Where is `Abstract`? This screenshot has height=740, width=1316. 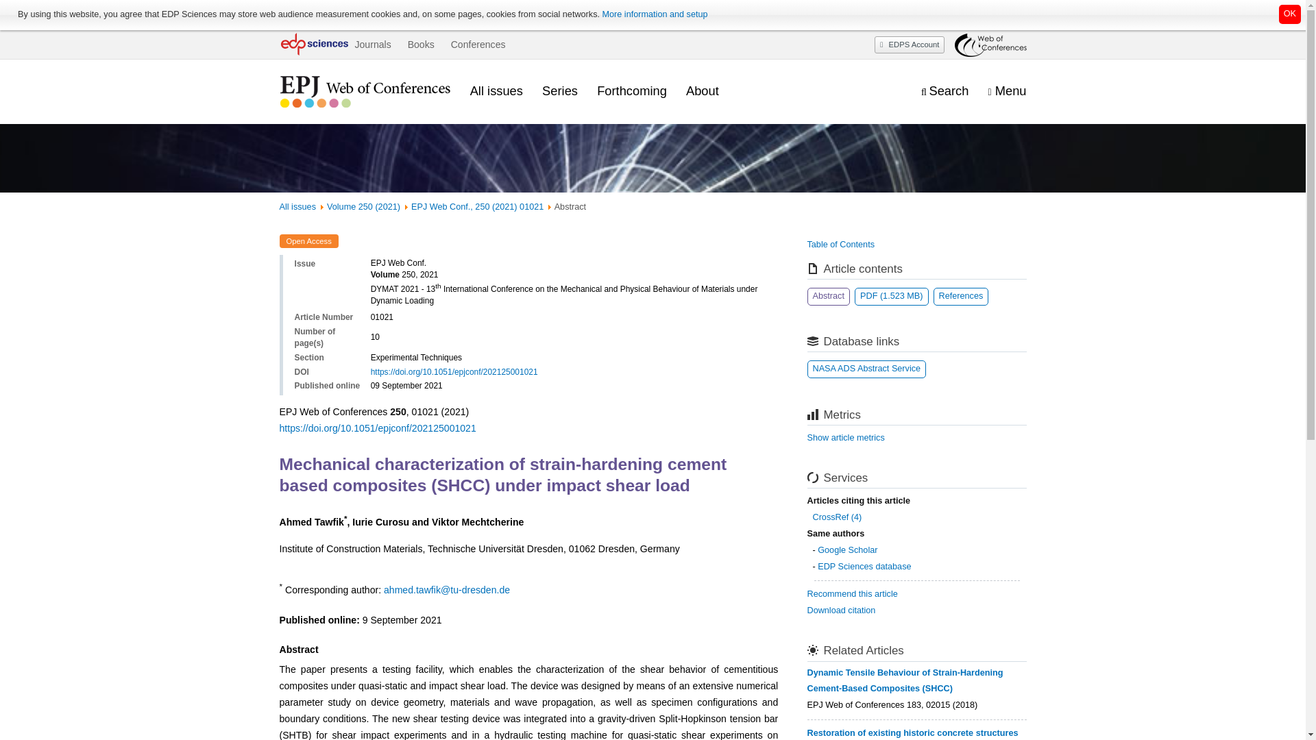
Abstract is located at coordinates (829, 297).